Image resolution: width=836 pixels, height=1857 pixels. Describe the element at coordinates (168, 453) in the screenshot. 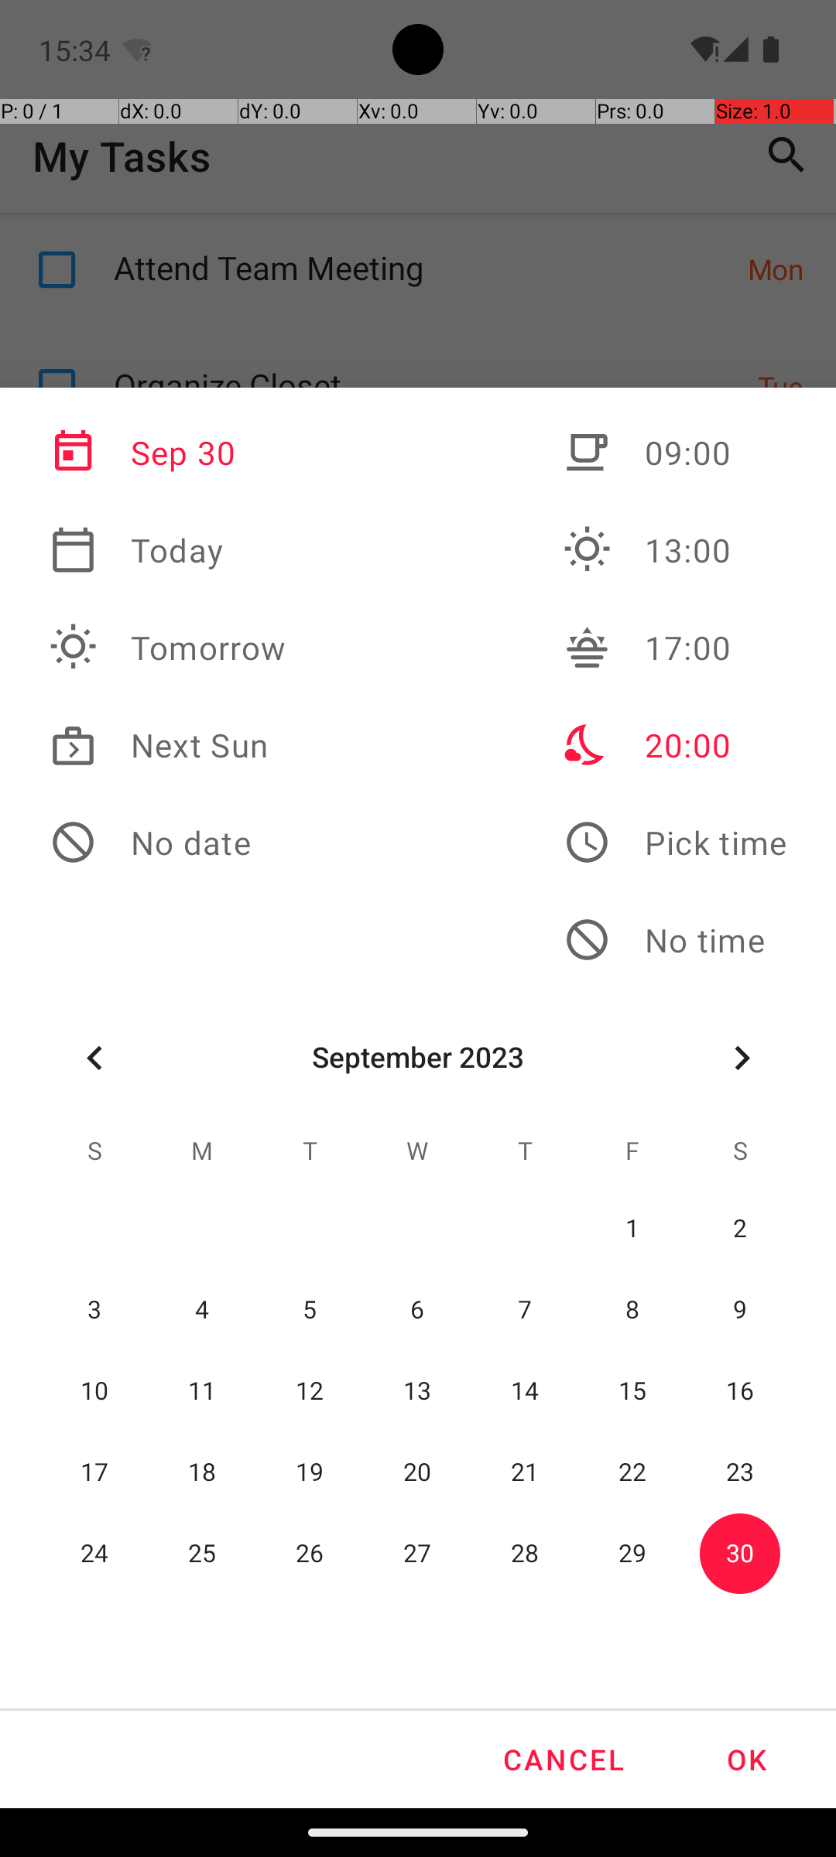

I see `Sep 30` at that location.